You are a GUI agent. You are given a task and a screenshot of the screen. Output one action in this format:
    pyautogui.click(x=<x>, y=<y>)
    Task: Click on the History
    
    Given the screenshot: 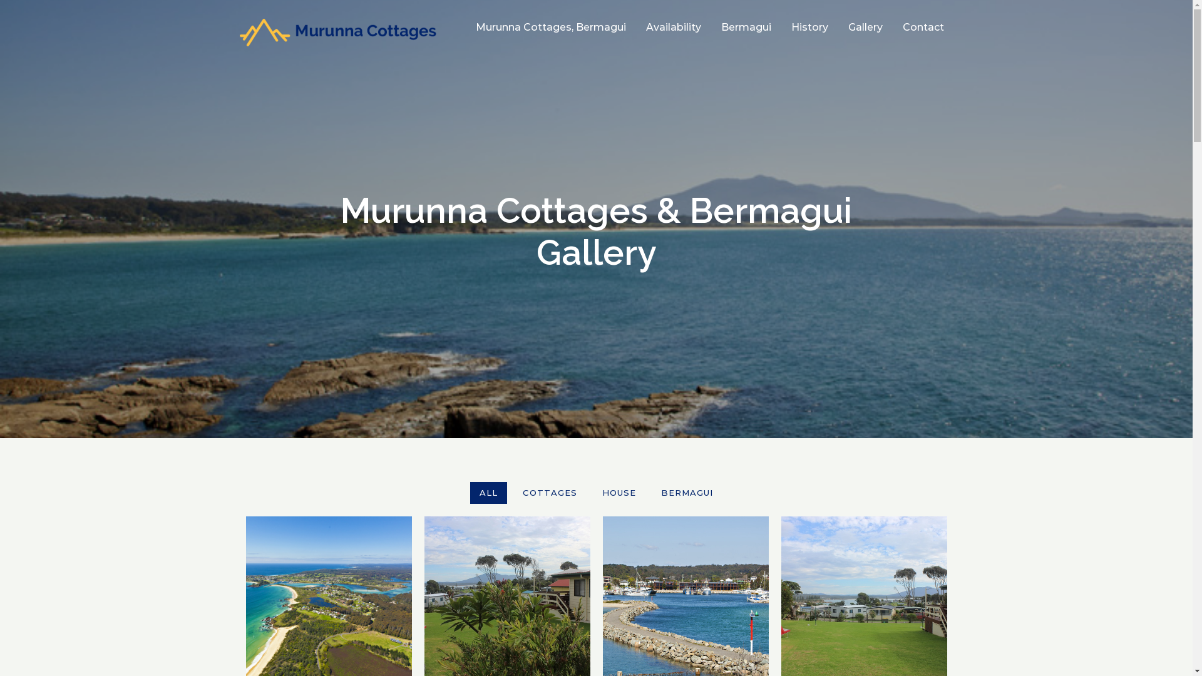 What is the action you would take?
    pyautogui.click(x=810, y=28)
    